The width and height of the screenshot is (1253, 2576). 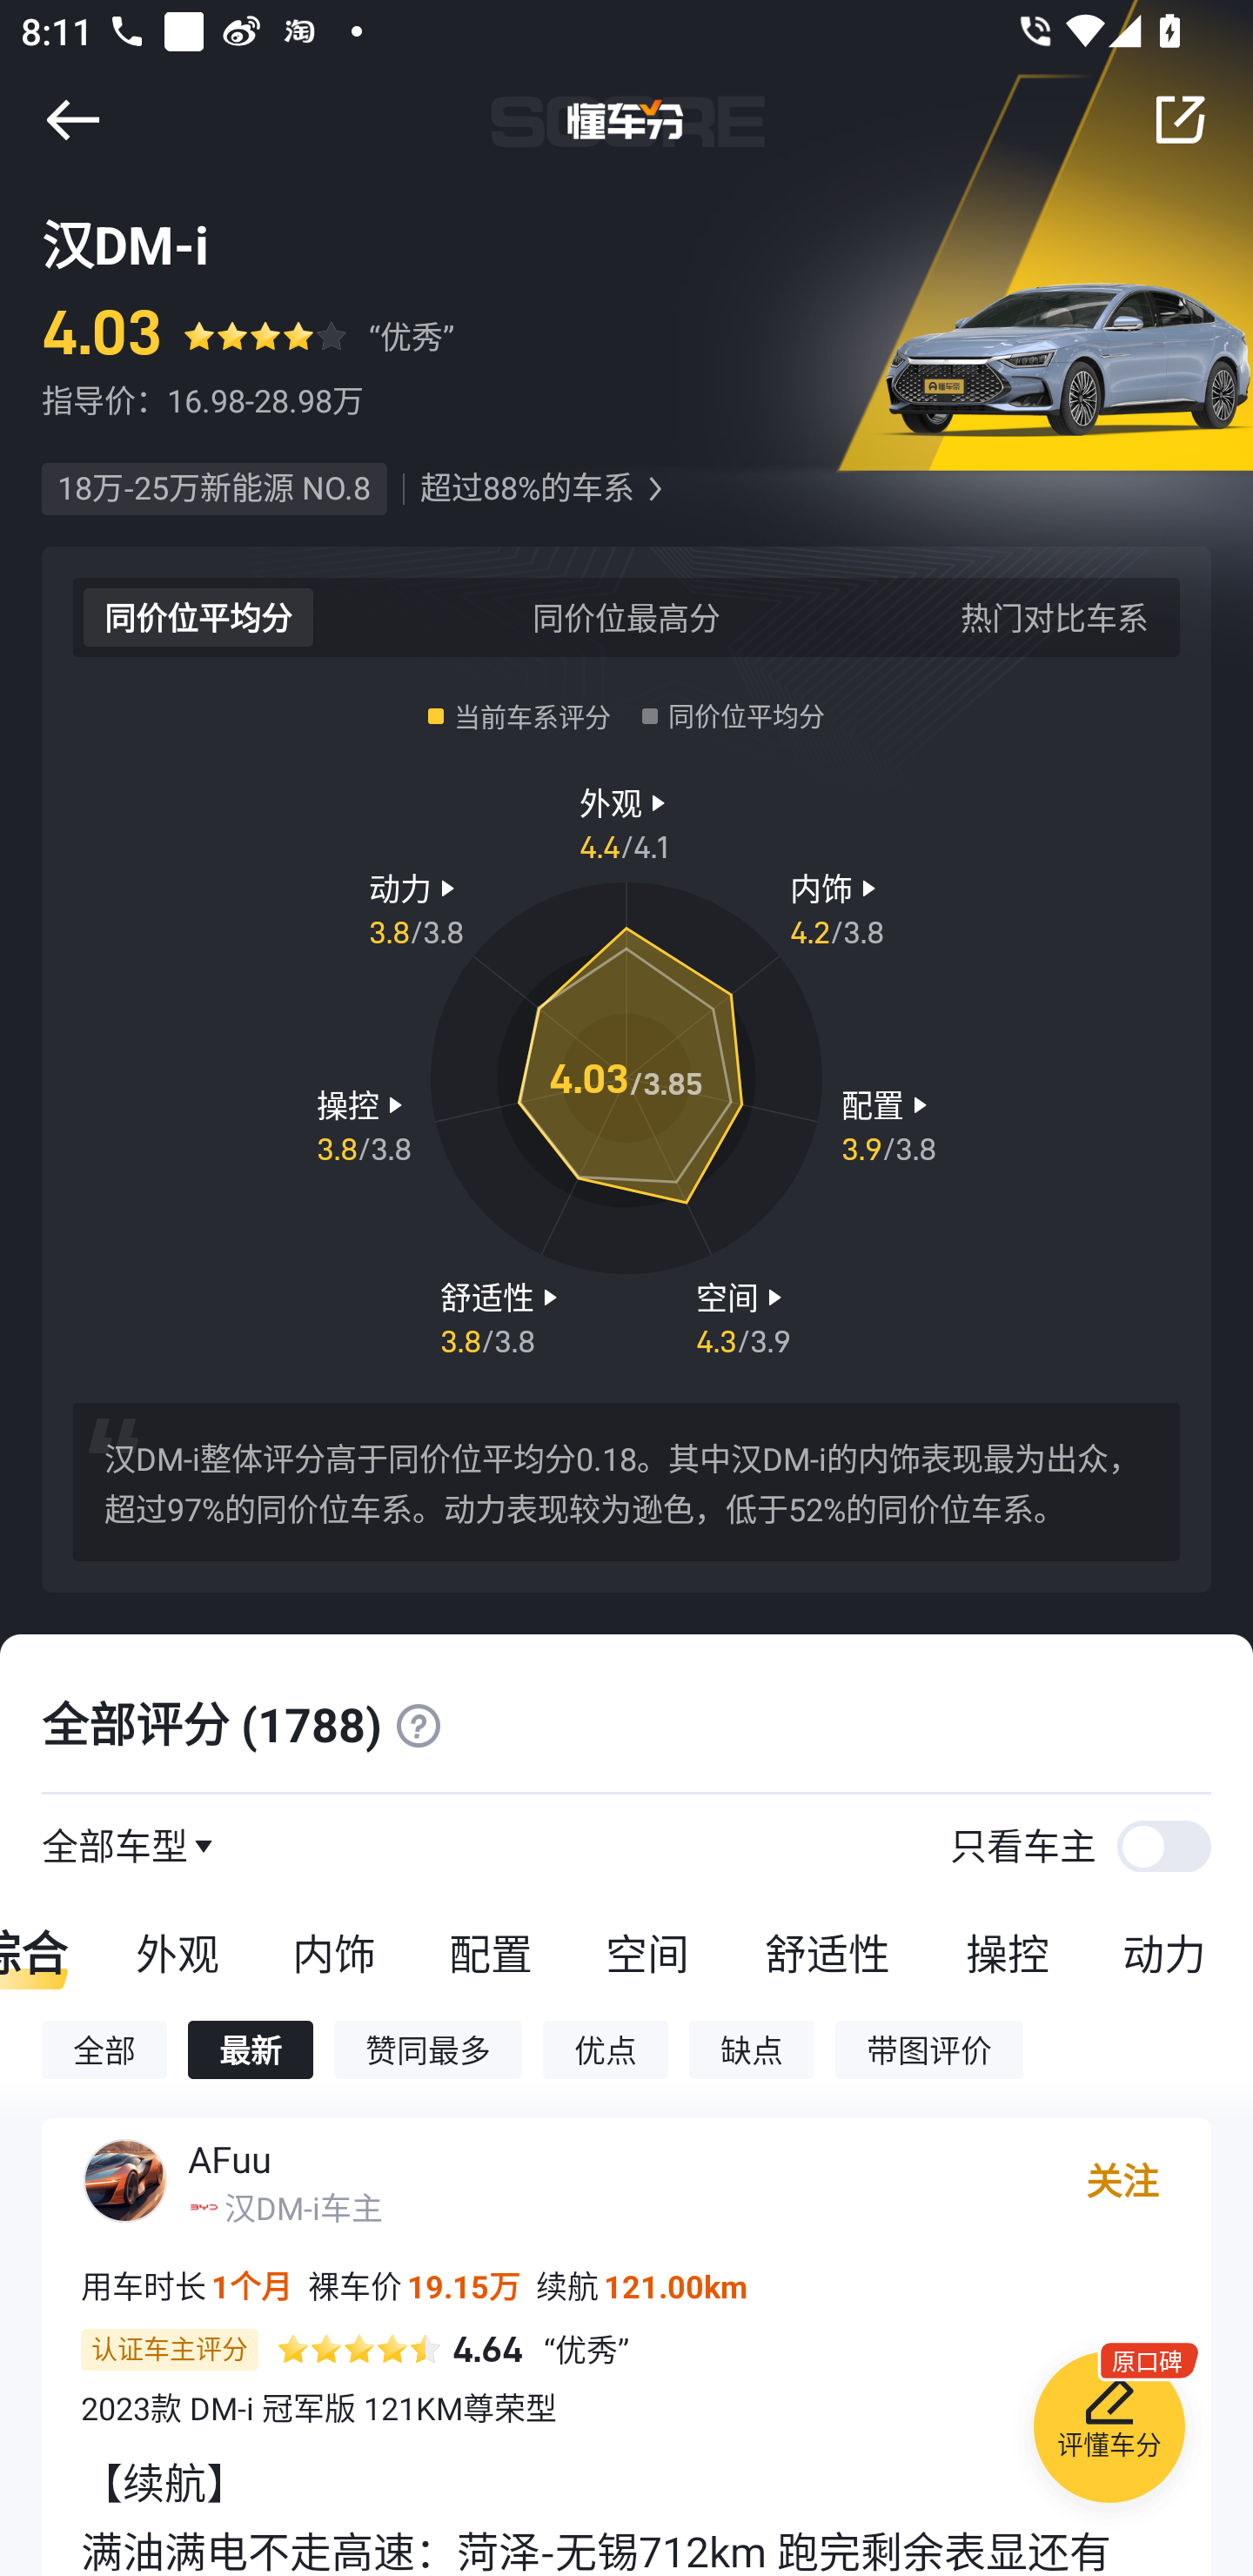 I want to click on , so click(x=1180, y=119).